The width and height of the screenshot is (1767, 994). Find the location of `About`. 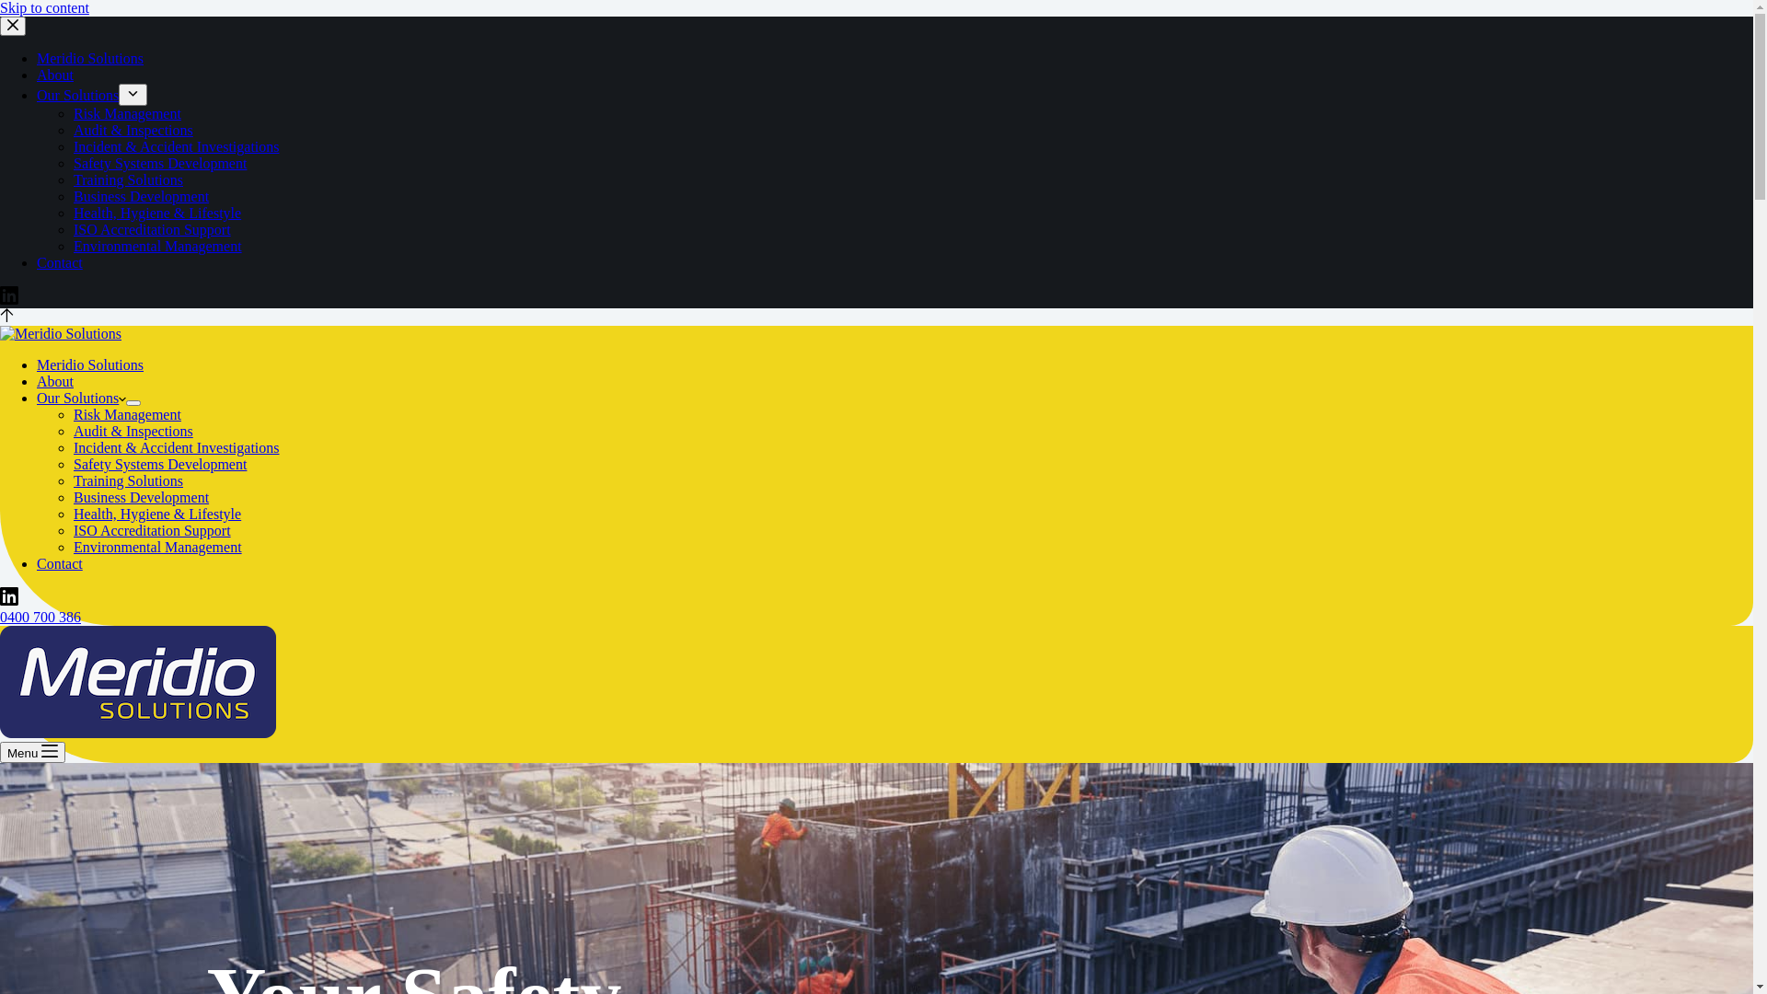

About is located at coordinates (55, 381).